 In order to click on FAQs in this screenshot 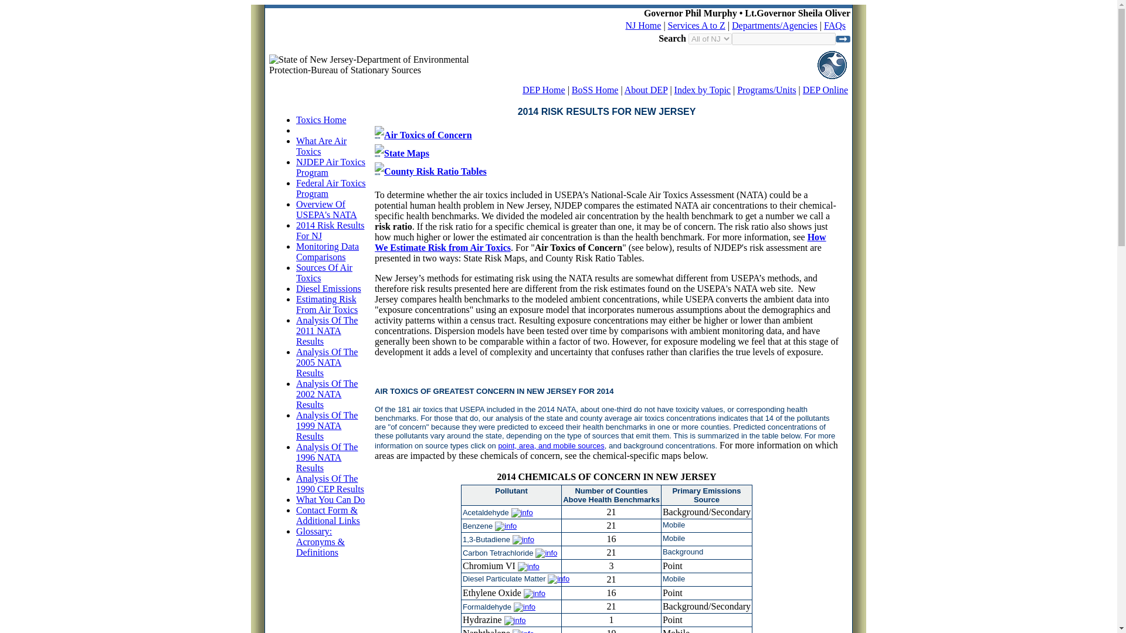, I will do `click(835, 25)`.